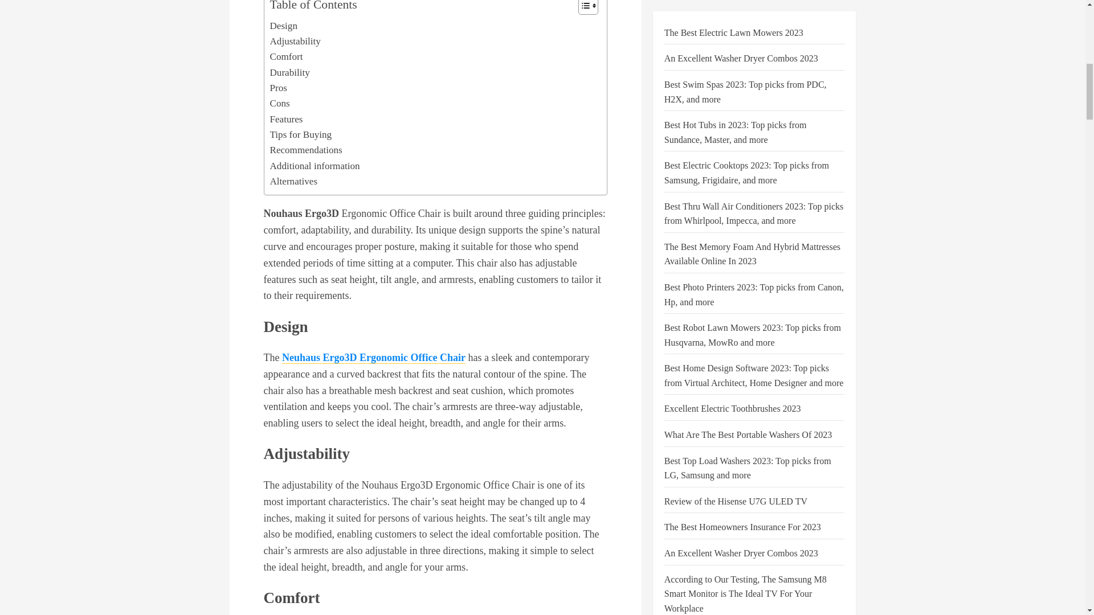 This screenshot has width=1094, height=615. What do you see at coordinates (306, 149) in the screenshot?
I see `Recommendations` at bounding box center [306, 149].